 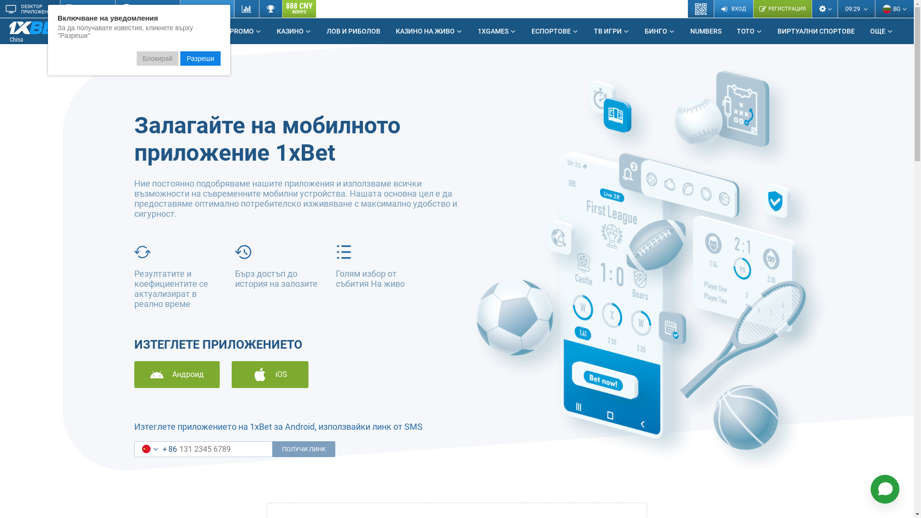 What do you see at coordinates (749, 31) in the screenshot?
I see `TOTO` at bounding box center [749, 31].